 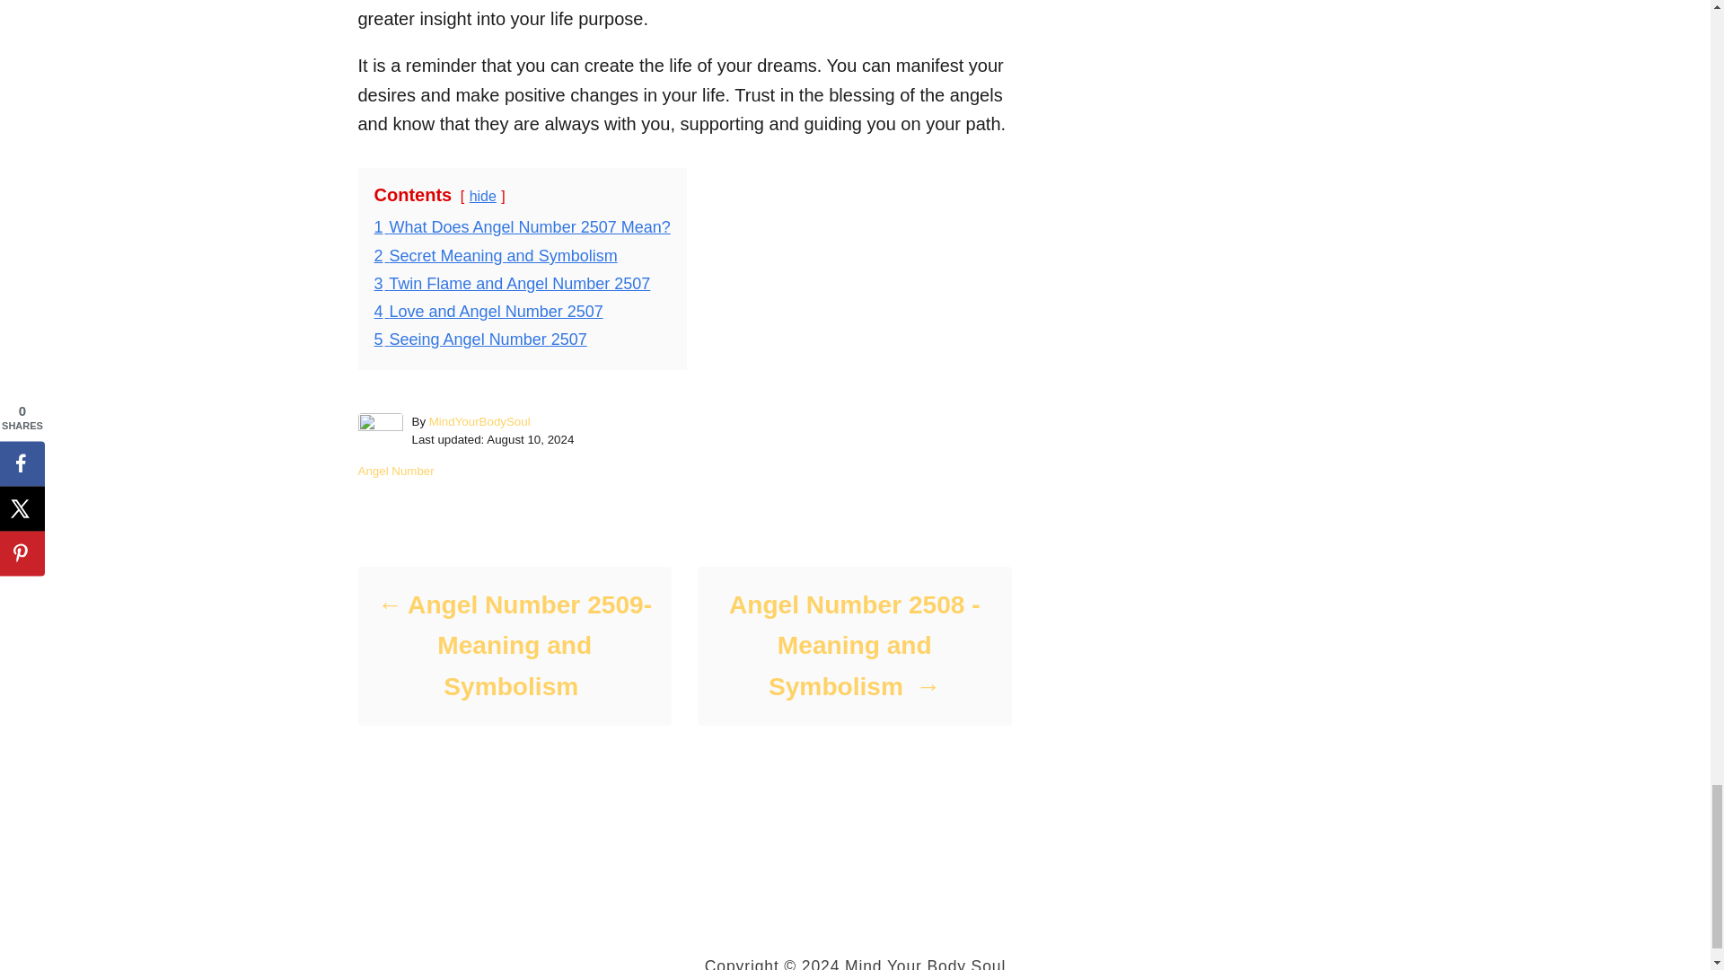 I want to click on Angel Number 2508 -Meaning and Symbolism , so click(x=853, y=647).